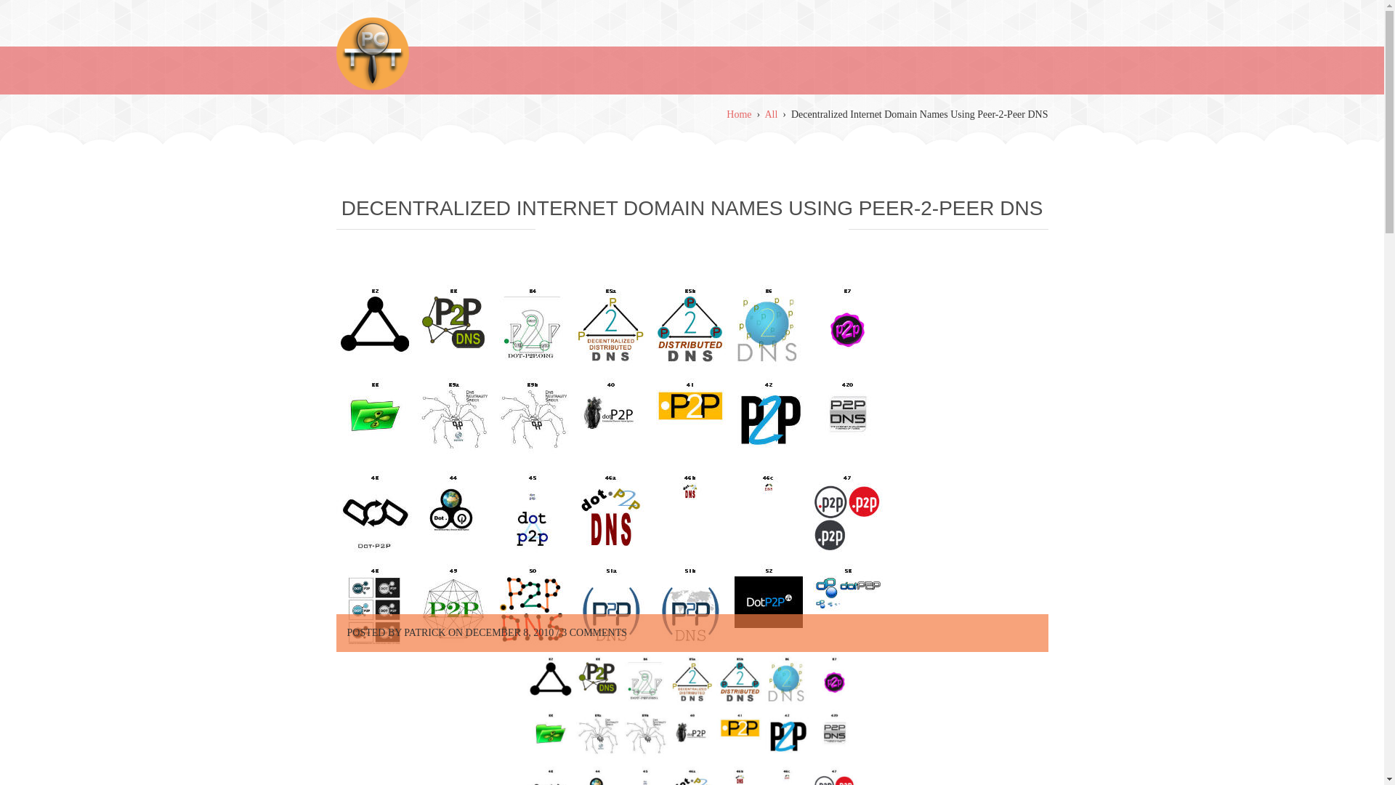 This screenshot has height=785, width=1395. I want to click on dot-p2p-logos, so click(692, 718).